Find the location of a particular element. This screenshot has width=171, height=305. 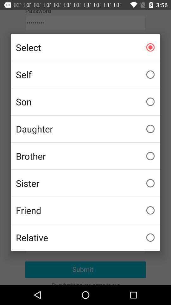

click checkbox below friend is located at coordinates (85, 237).